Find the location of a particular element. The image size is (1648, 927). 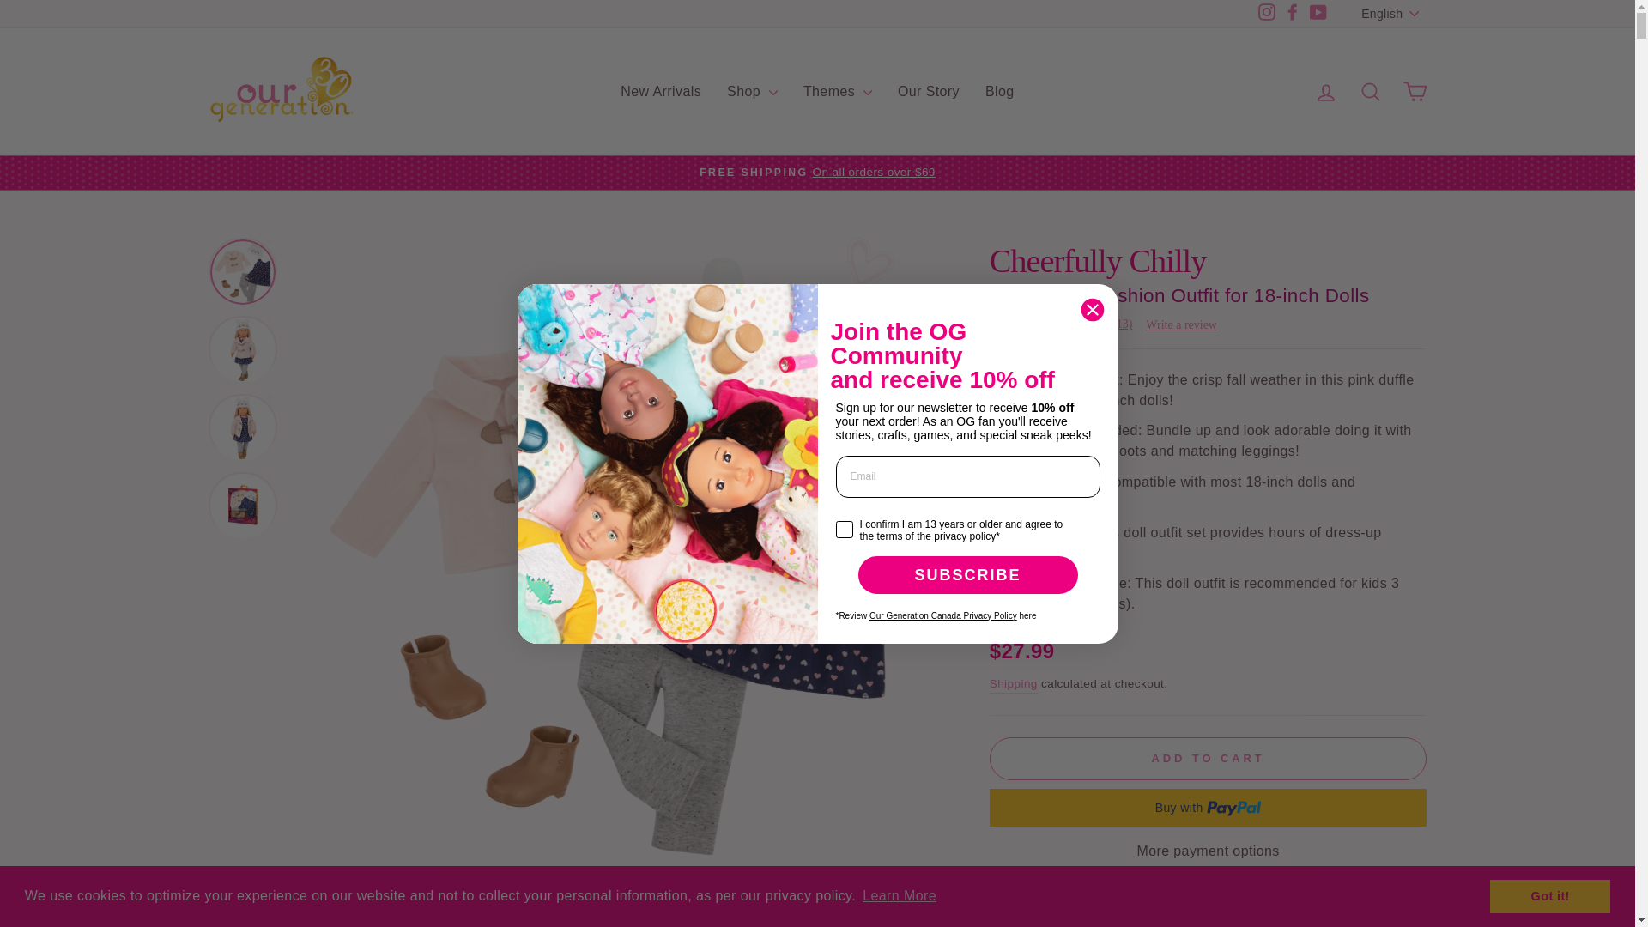

Learn More is located at coordinates (900, 896).